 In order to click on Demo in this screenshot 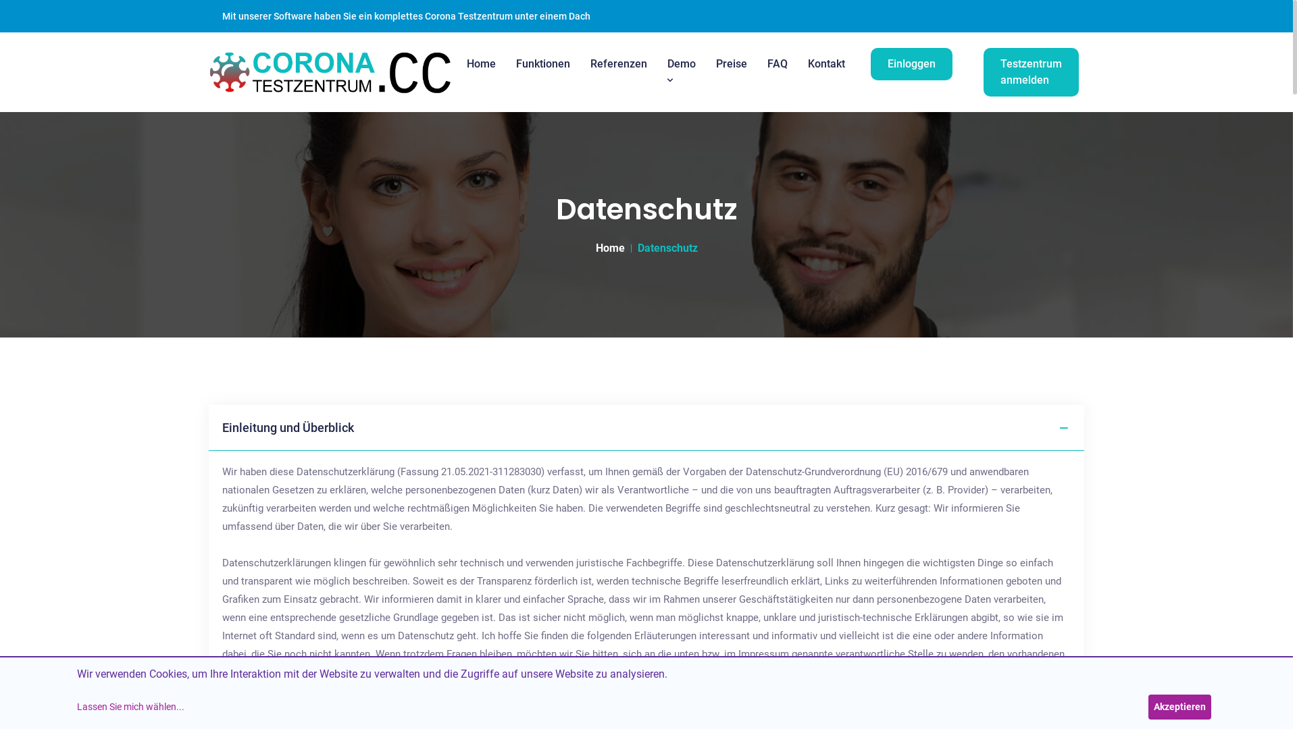, I will do `click(681, 72)`.